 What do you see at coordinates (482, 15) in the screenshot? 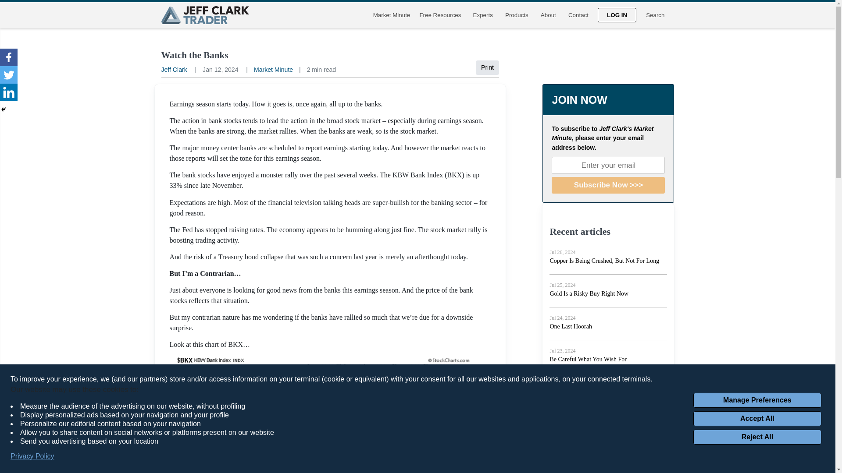
I see `Experts` at bounding box center [482, 15].